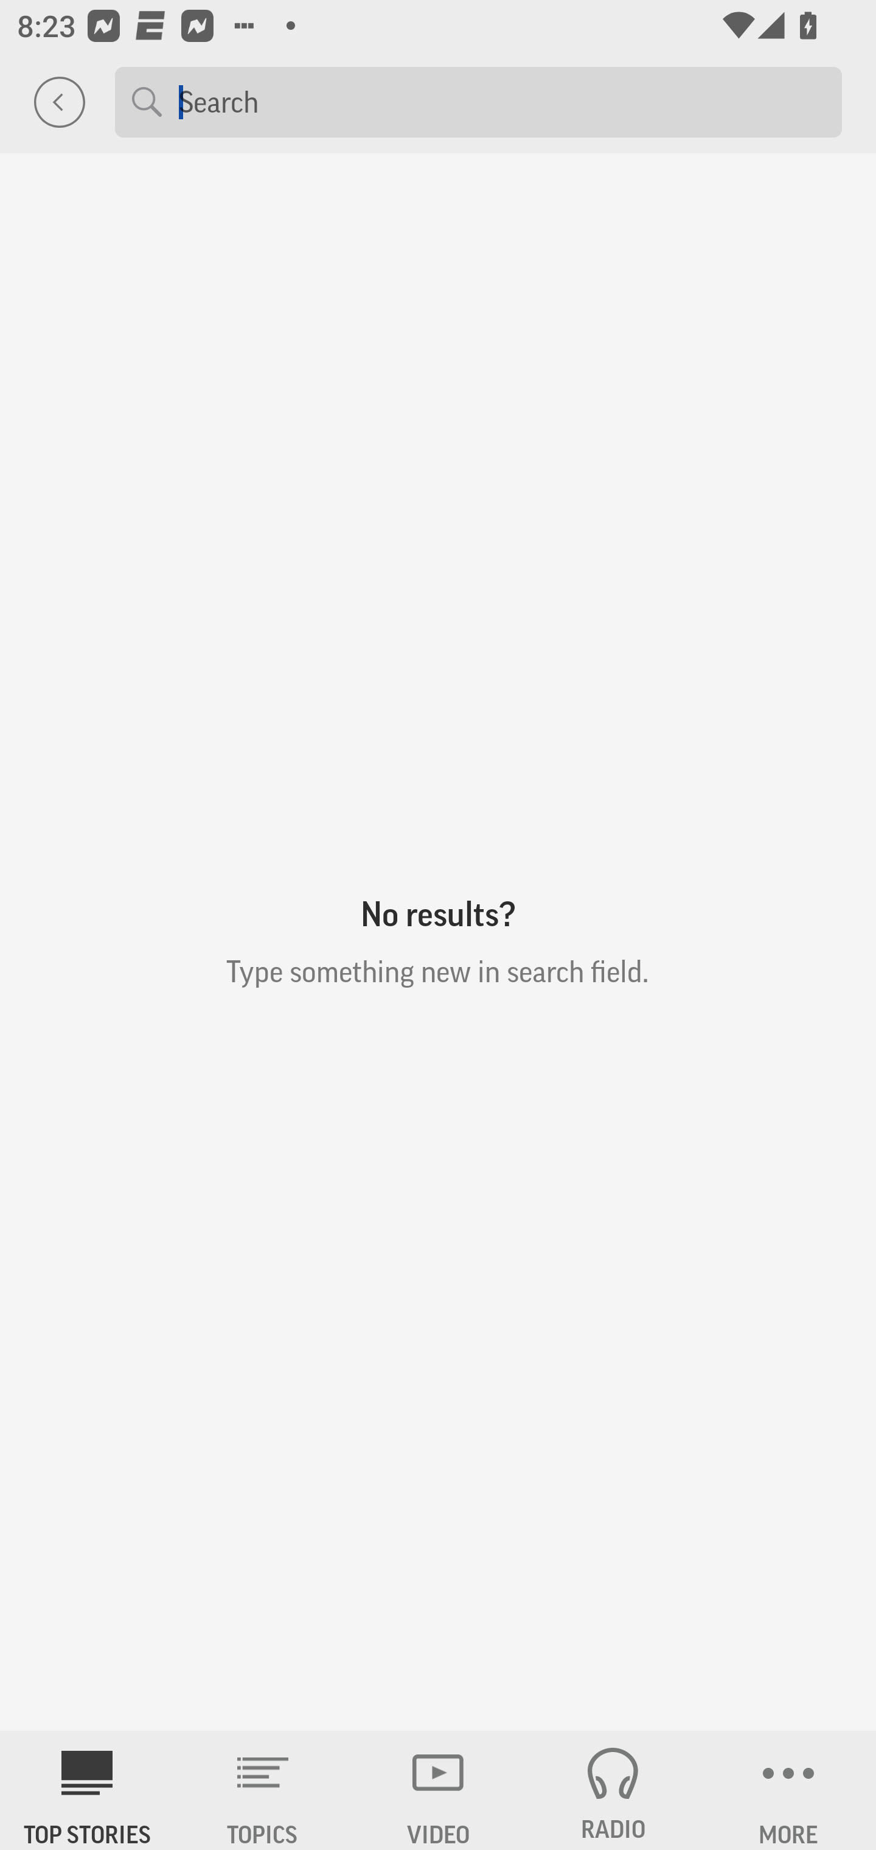 The height and width of the screenshot is (1850, 876). Describe the element at coordinates (88, 1790) in the screenshot. I see `AP News TOP STORIES` at that location.